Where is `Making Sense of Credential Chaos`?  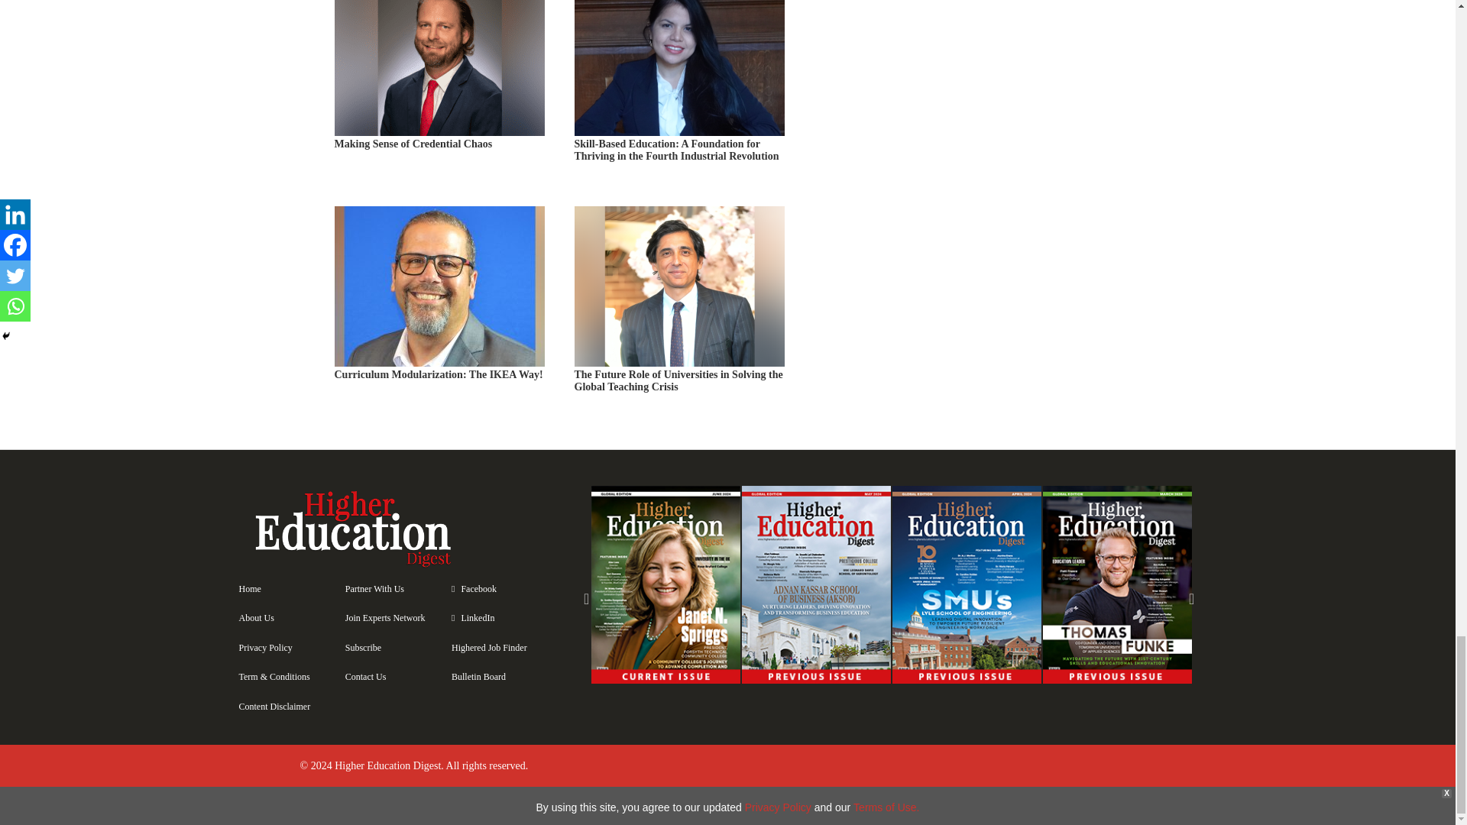 Making Sense of Credential Chaos is located at coordinates (440, 99).